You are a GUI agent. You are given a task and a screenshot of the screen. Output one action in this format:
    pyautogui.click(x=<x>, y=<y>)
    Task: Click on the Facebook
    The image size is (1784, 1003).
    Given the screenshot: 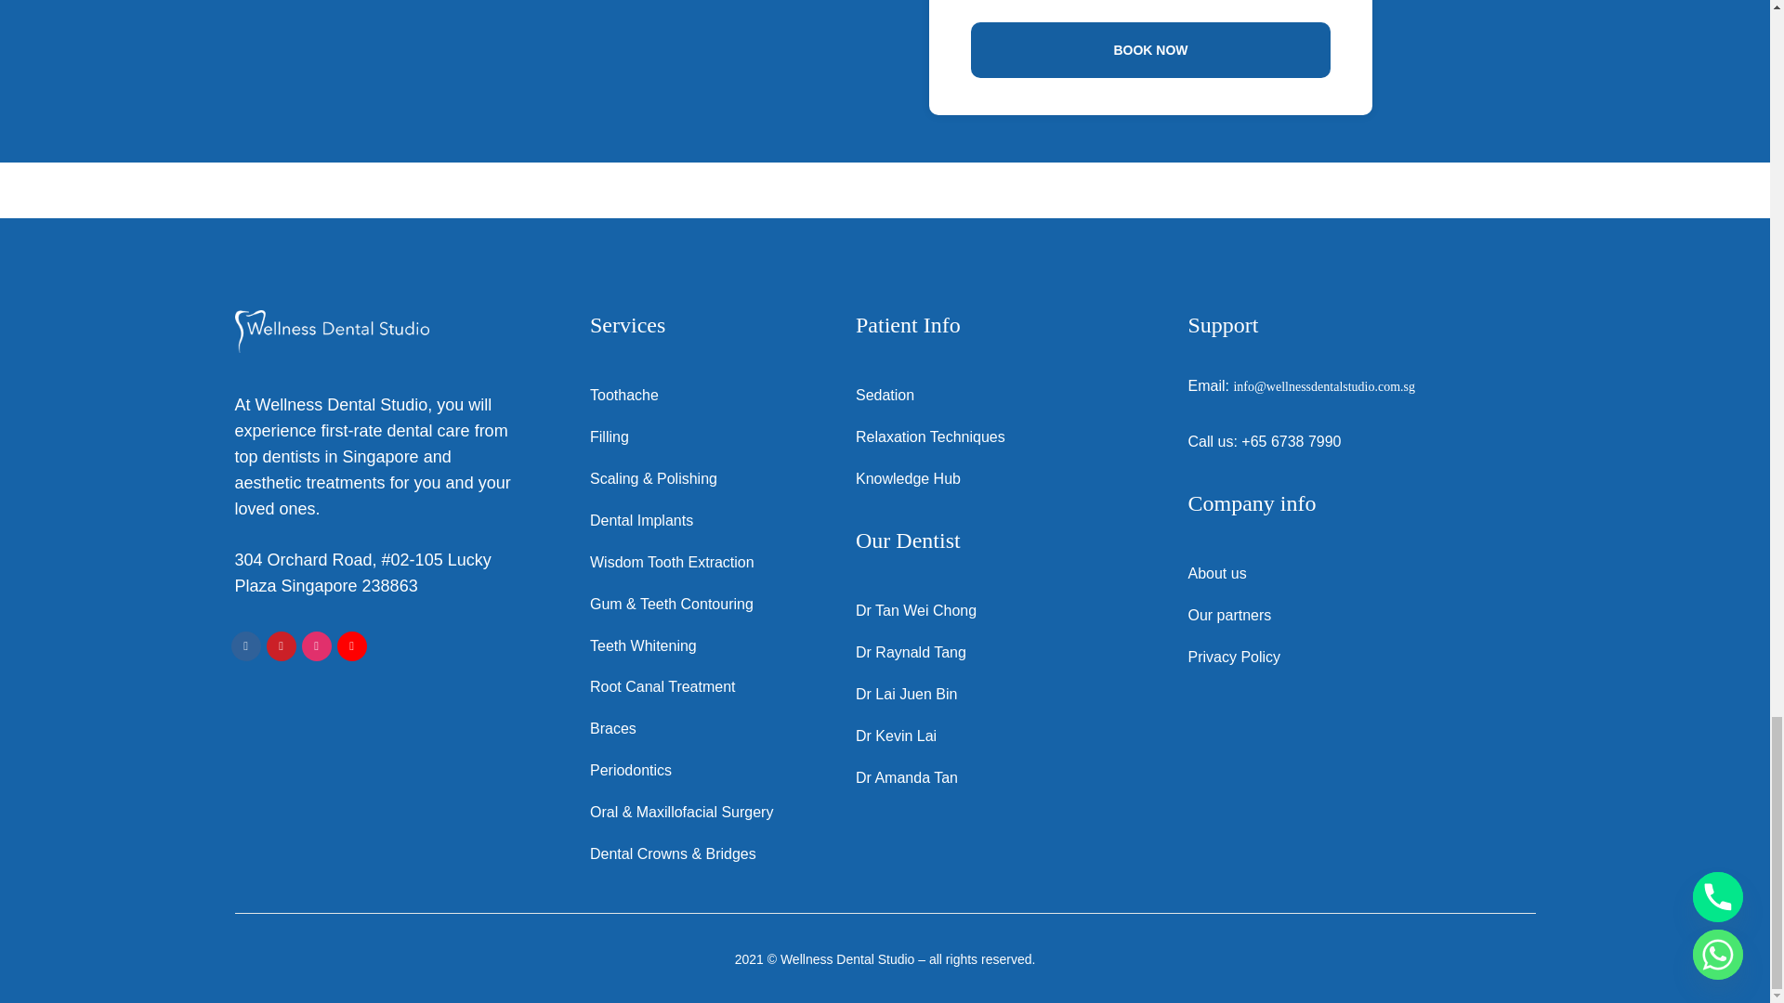 What is the action you would take?
    pyautogui.click(x=245, y=646)
    